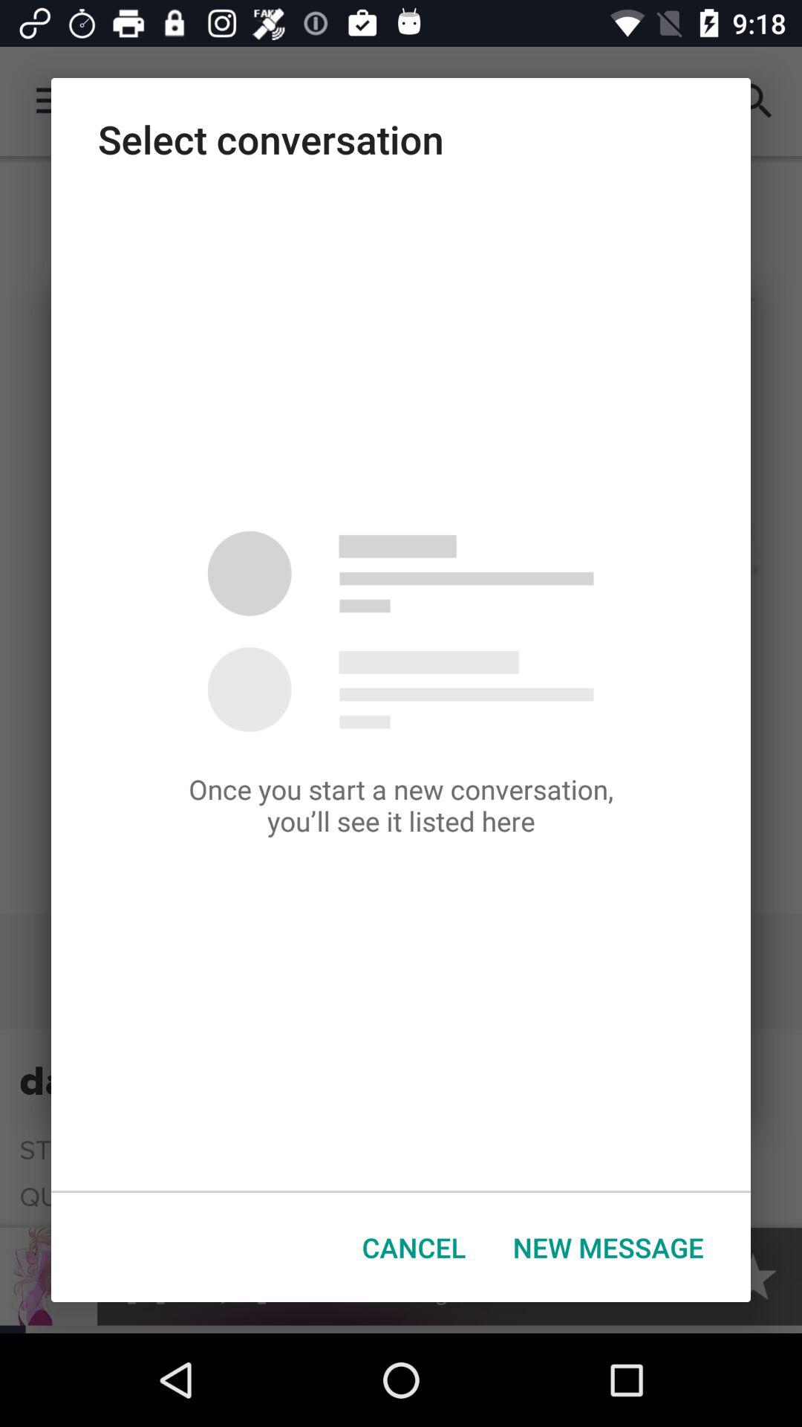  I want to click on select the button at the bottom right corner, so click(608, 1247).